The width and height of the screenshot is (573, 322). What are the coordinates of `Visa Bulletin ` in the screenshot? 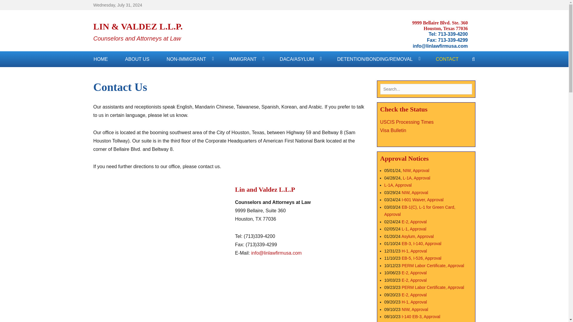 It's located at (394, 130).